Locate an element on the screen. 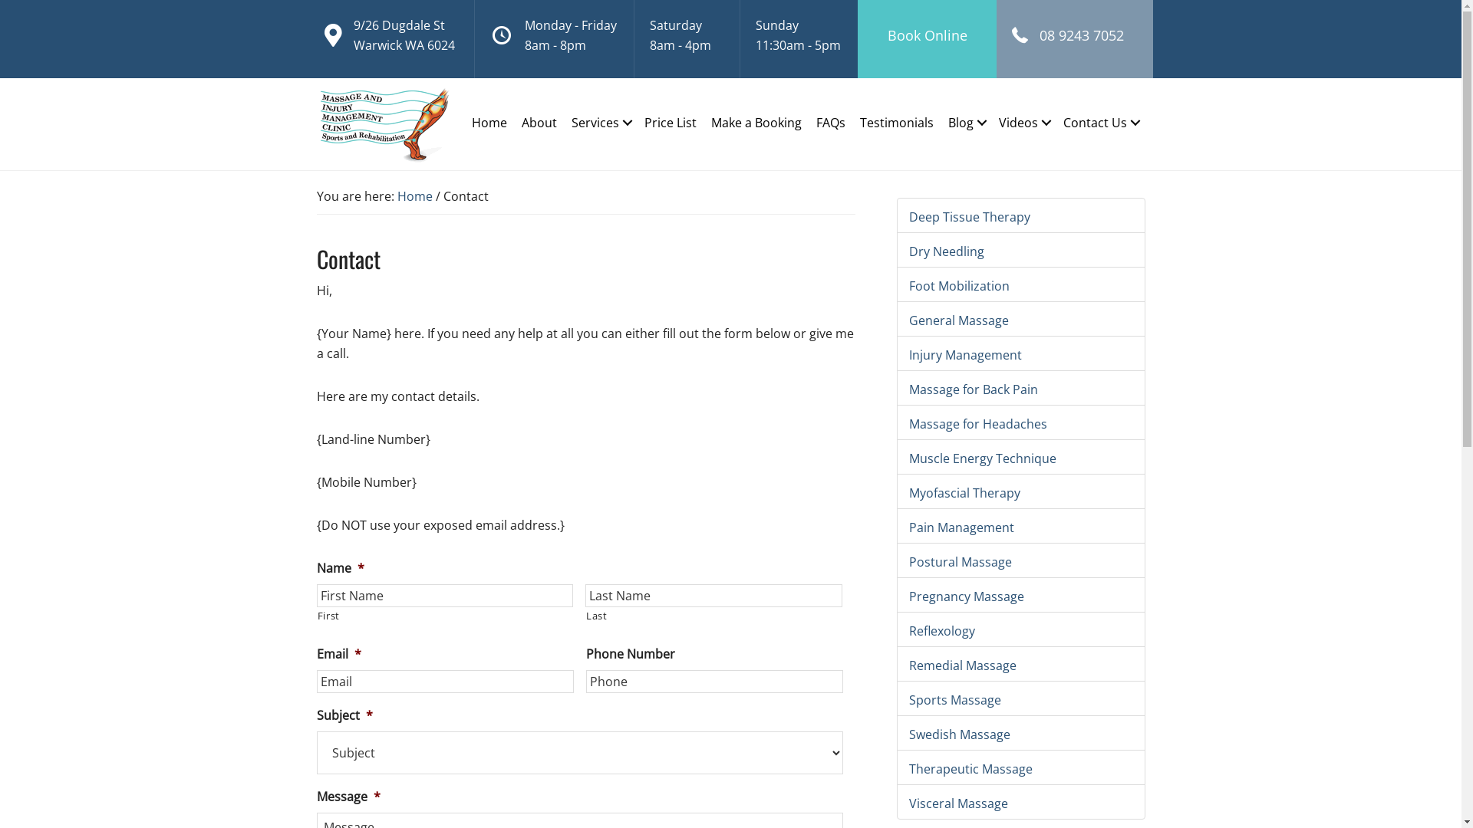 Image resolution: width=1473 pixels, height=828 pixels. Remedial Massage is located at coordinates (962, 665).